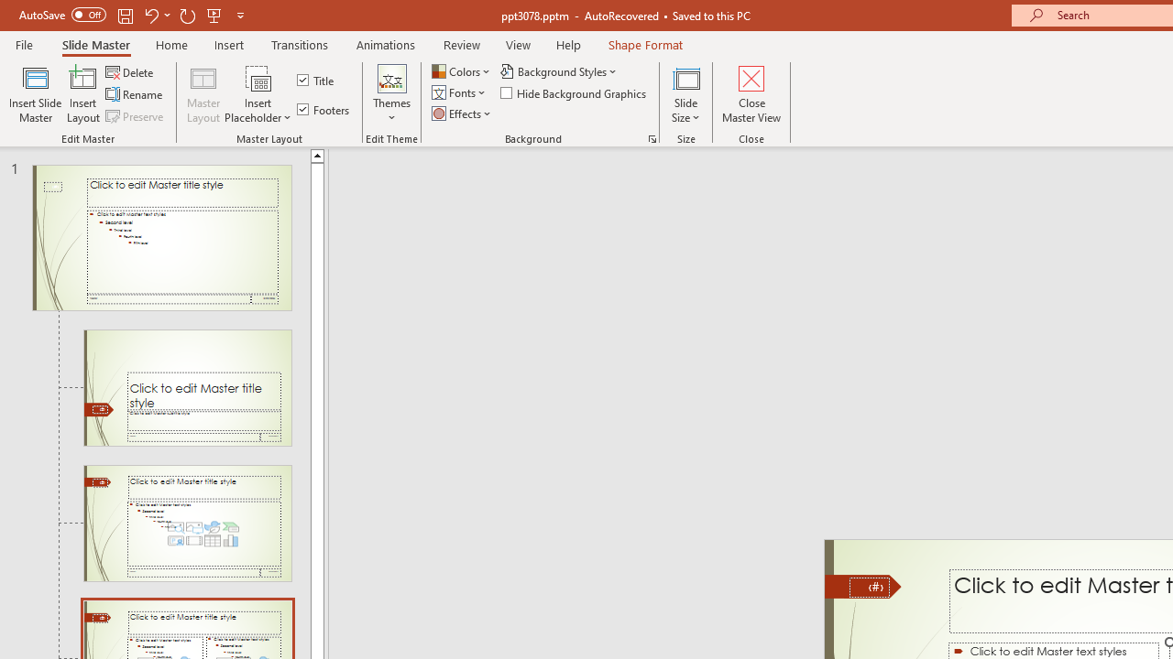 The height and width of the screenshot is (659, 1173). I want to click on Slide Title and Content Layout: used by no slides, so click(187, 524).